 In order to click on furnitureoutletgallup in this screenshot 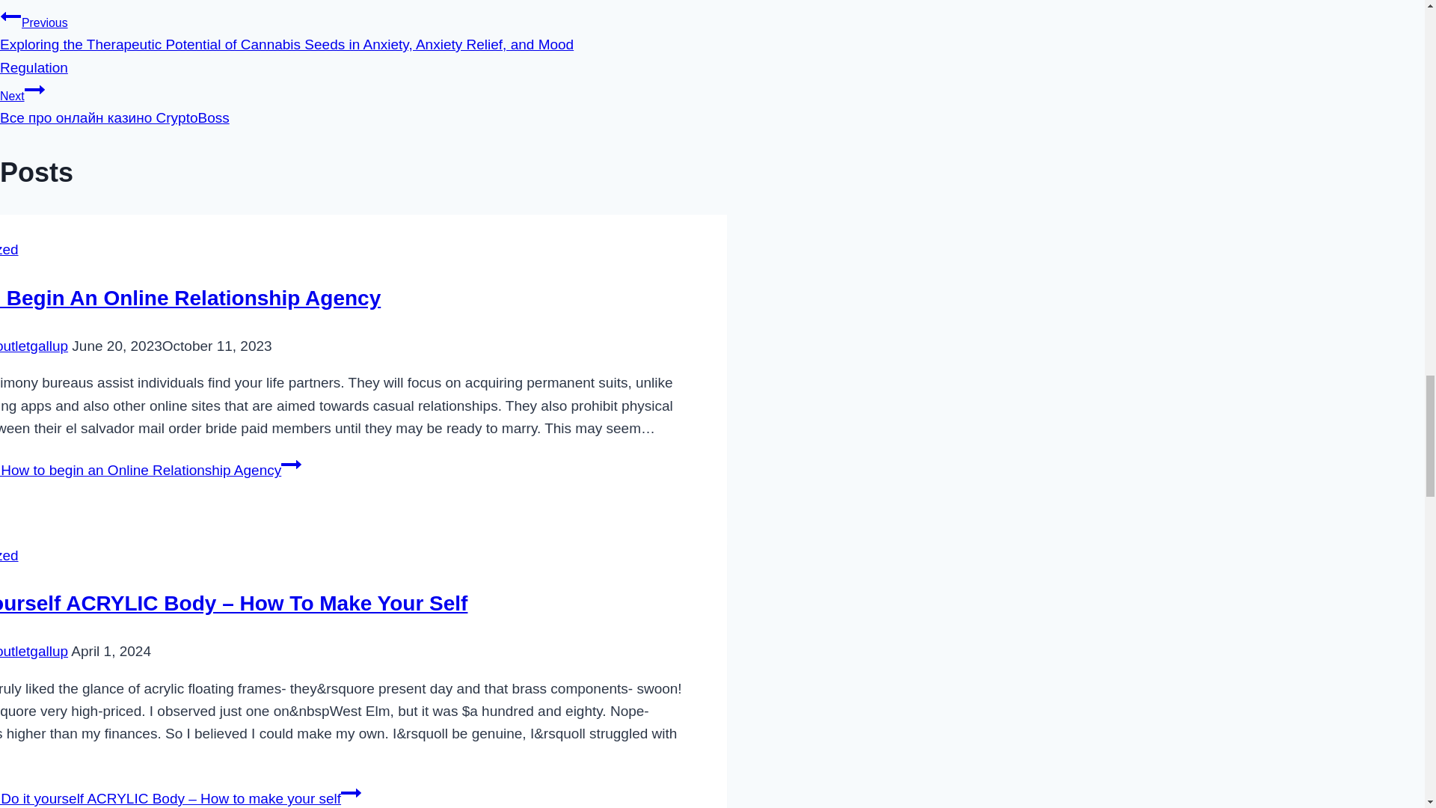, I will do `click(34, 651)`.